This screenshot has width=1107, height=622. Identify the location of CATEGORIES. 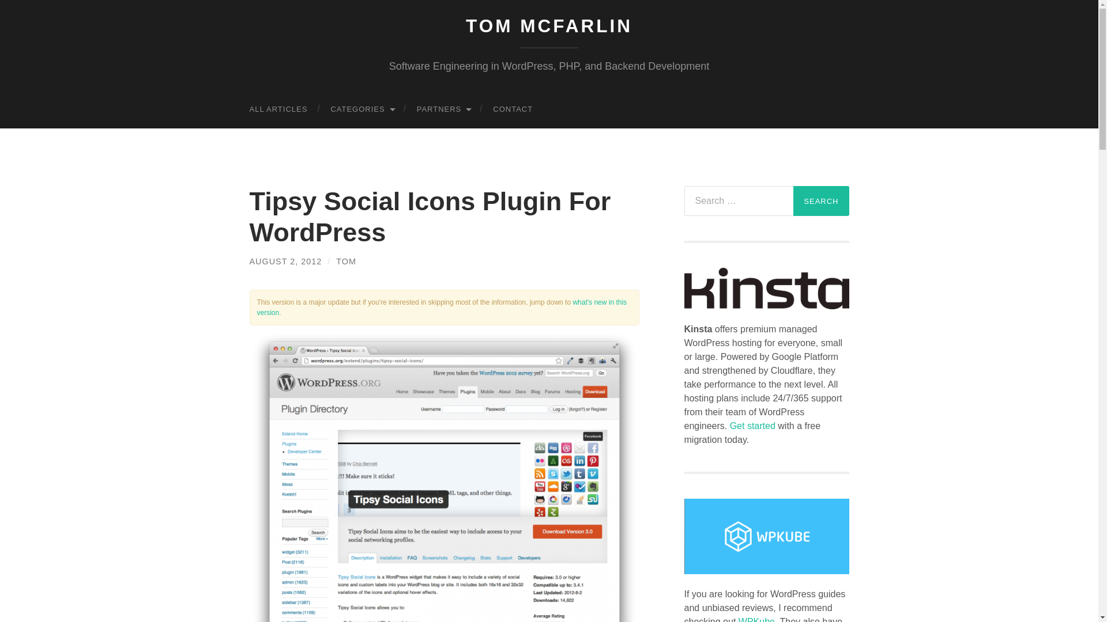
(362, 108).